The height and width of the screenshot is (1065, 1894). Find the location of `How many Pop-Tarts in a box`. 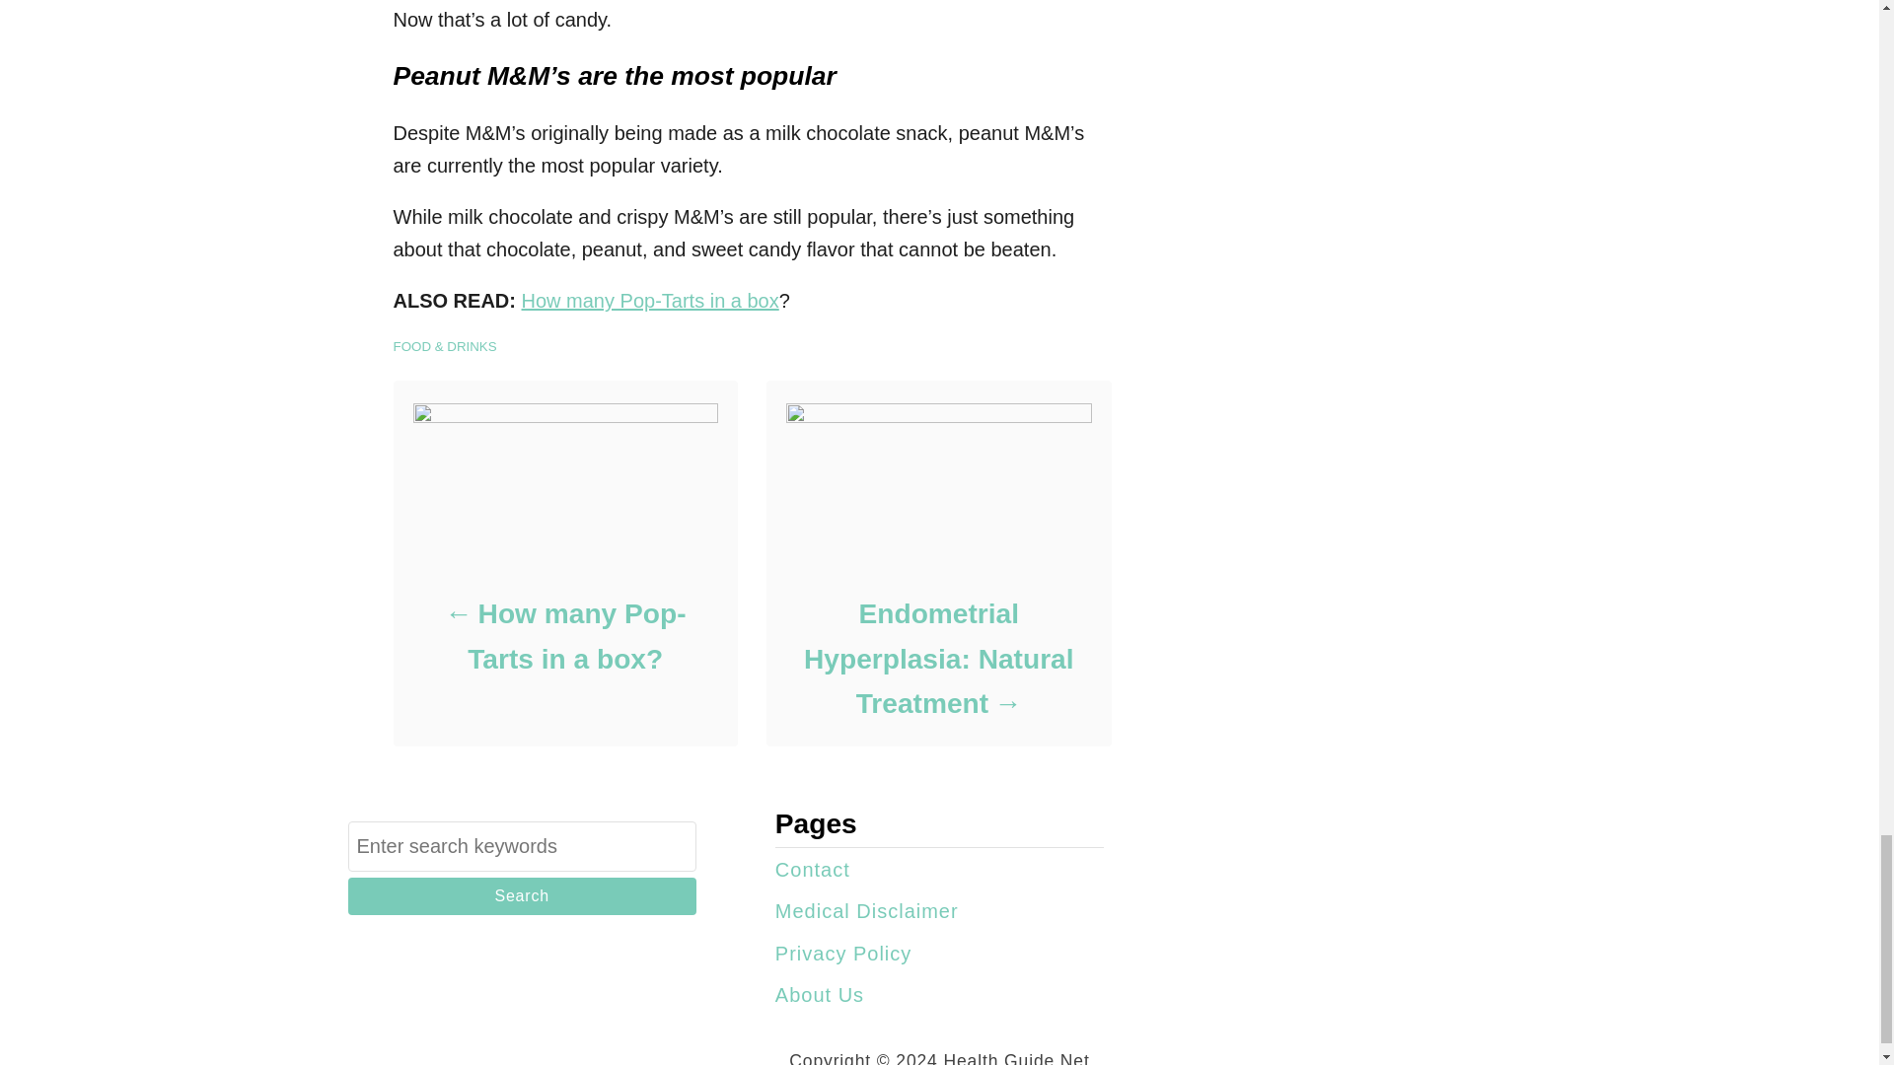

How many Pop-Tarts in a box is located at coordinates (650, 300).